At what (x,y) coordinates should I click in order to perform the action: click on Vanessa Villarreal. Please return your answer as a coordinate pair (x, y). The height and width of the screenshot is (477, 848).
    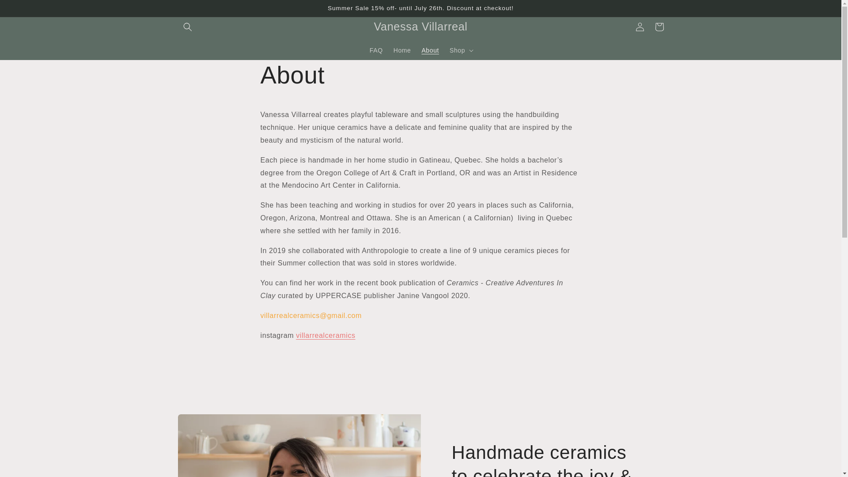
    Looking at the image, I should click on (420, 26).